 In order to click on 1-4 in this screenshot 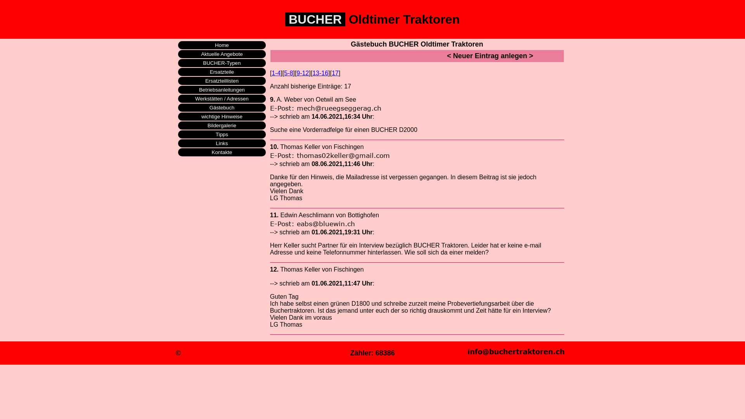, I will do `click(276, 73)`.